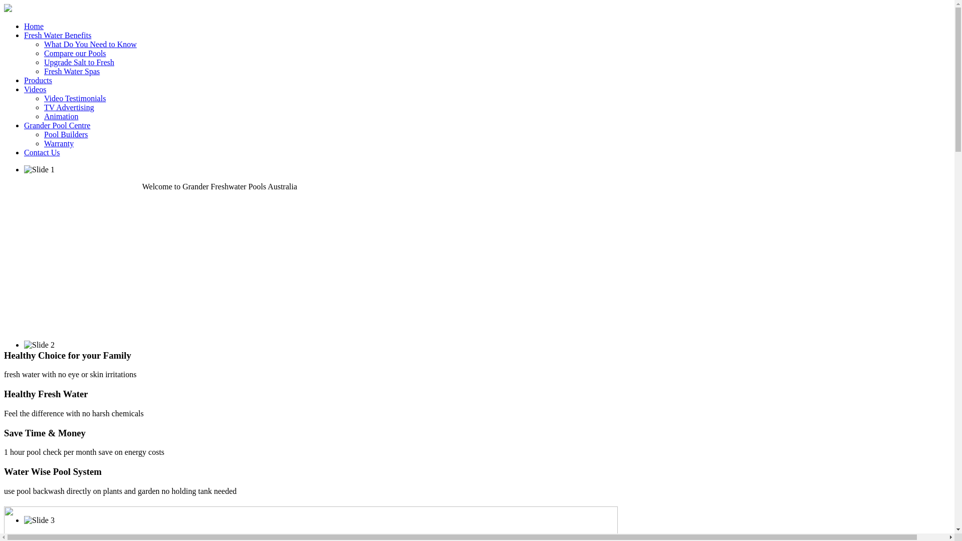  I want to click on Fresh Water Spas, so click(72, 71).